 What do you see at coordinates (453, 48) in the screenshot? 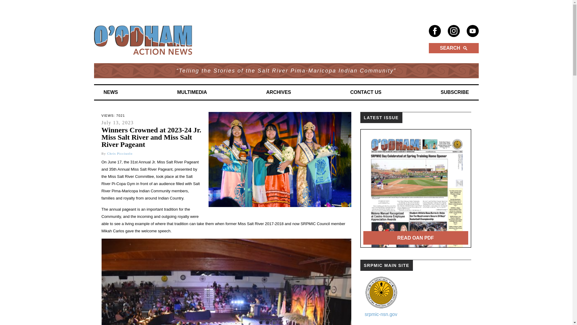
I see `SEARCH` at bounding box center [453, 48].